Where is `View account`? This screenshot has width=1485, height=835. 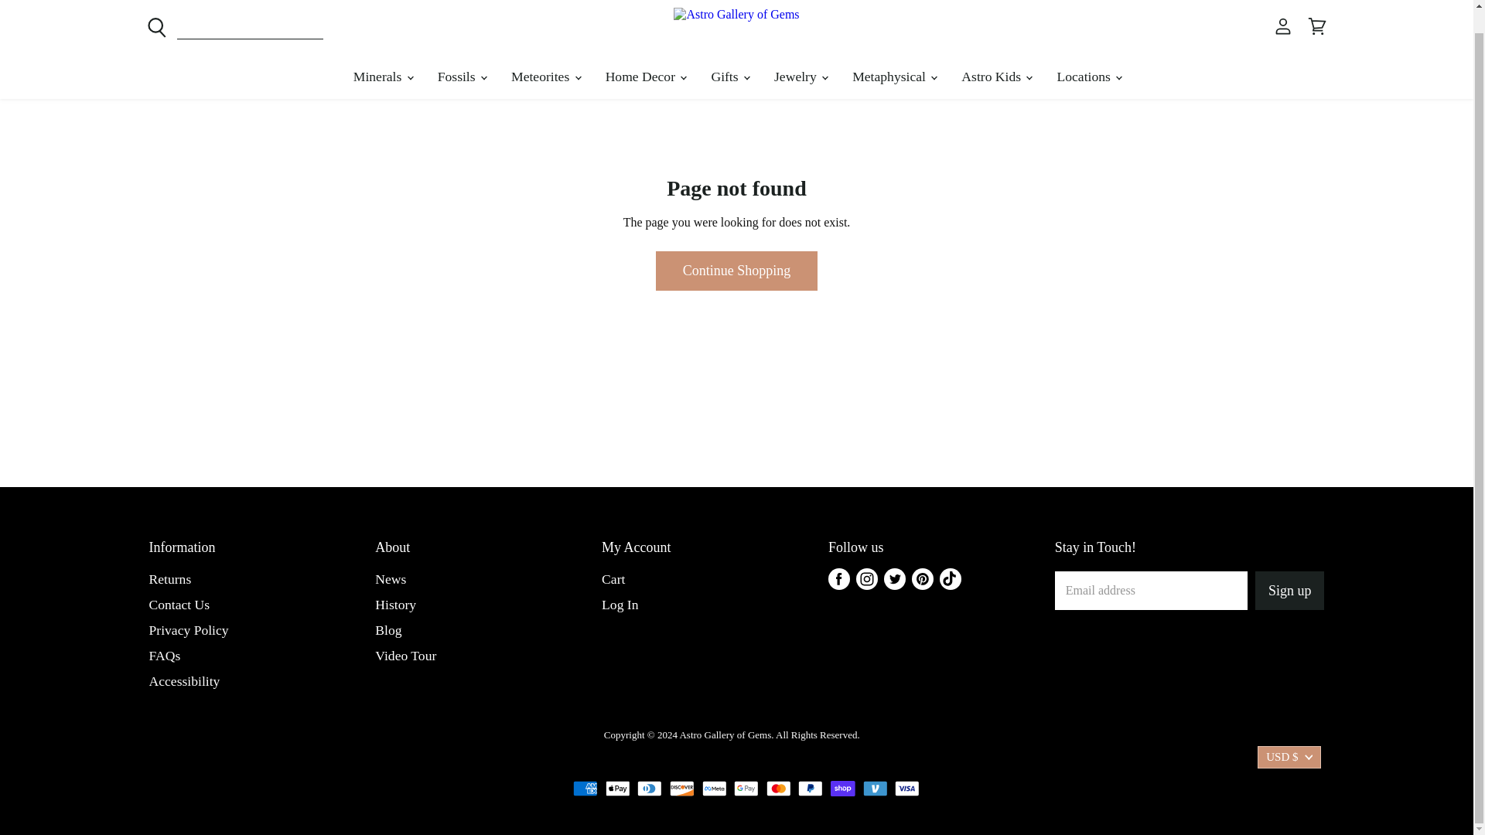
View account is located at coordinates (1282, 26).